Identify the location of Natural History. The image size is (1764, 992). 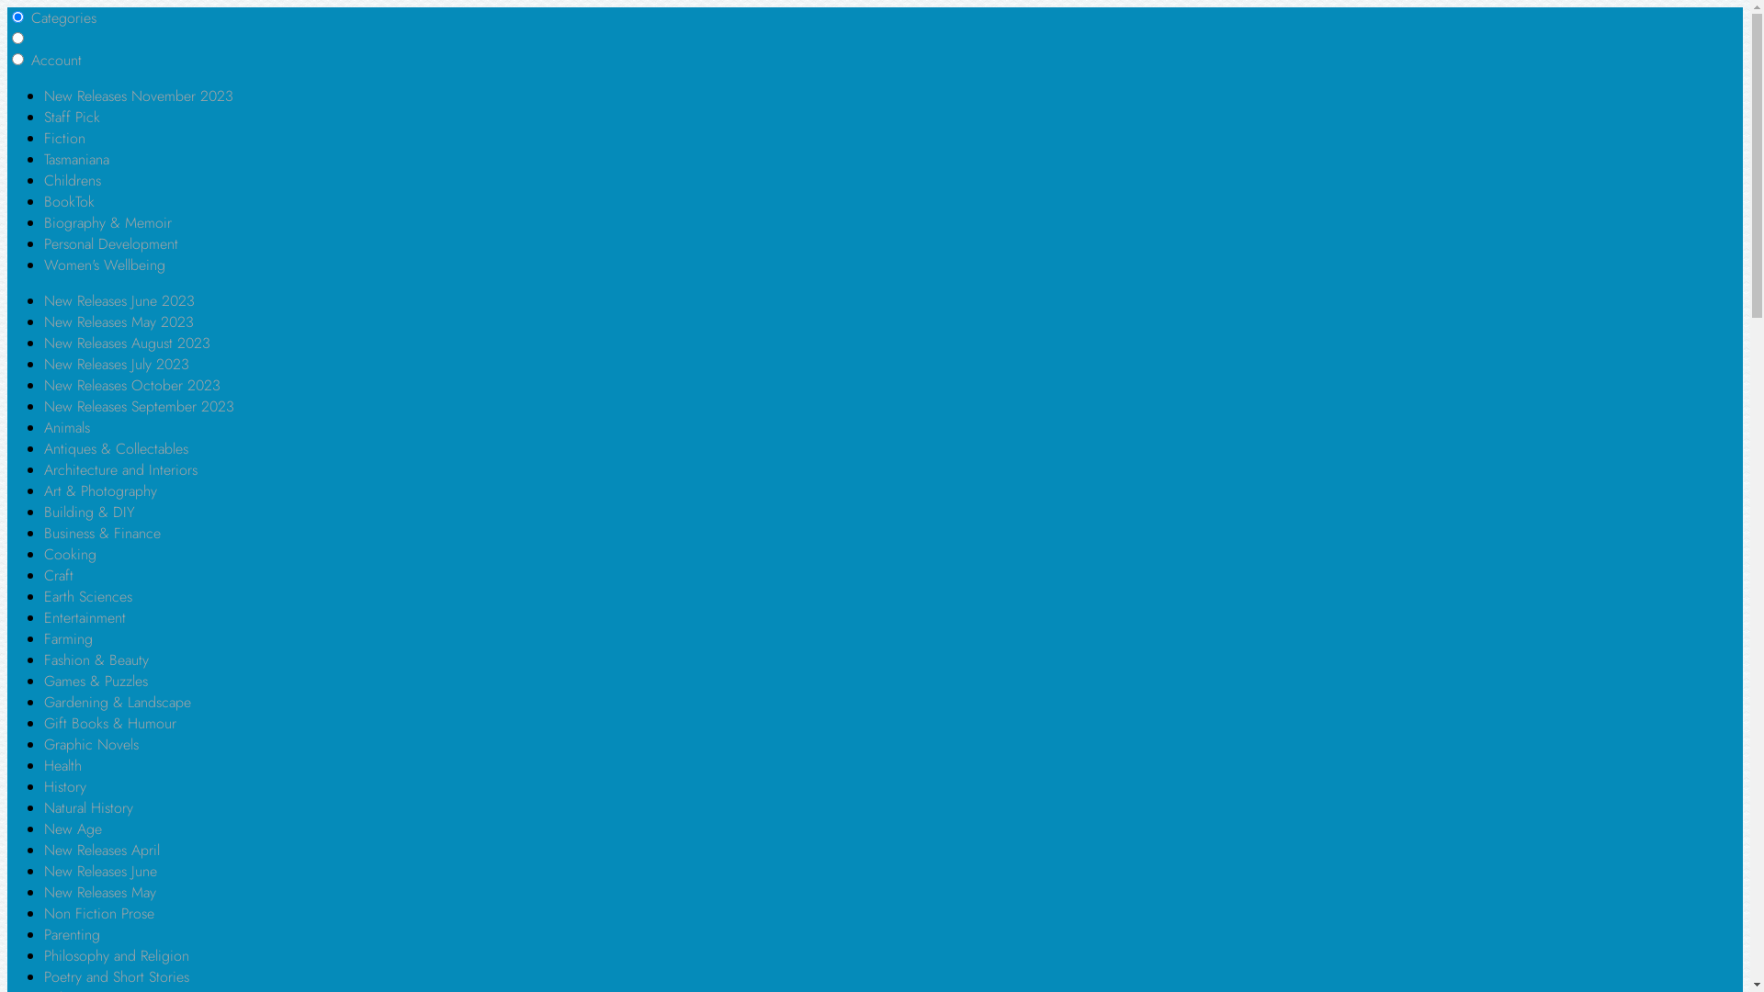
(88, 808).